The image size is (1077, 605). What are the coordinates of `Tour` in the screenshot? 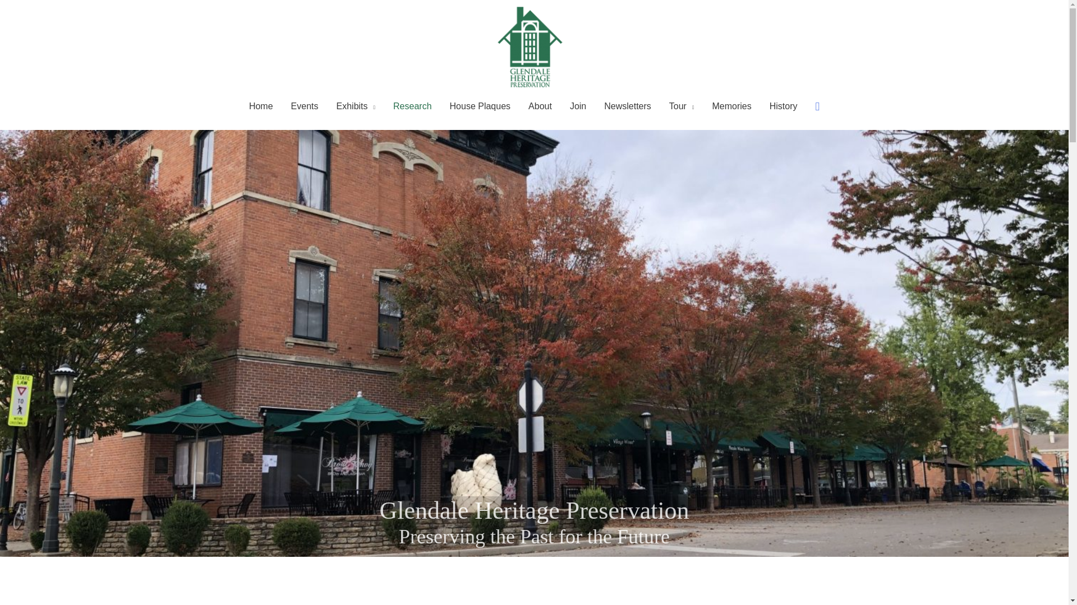 It's located at (681, 106).